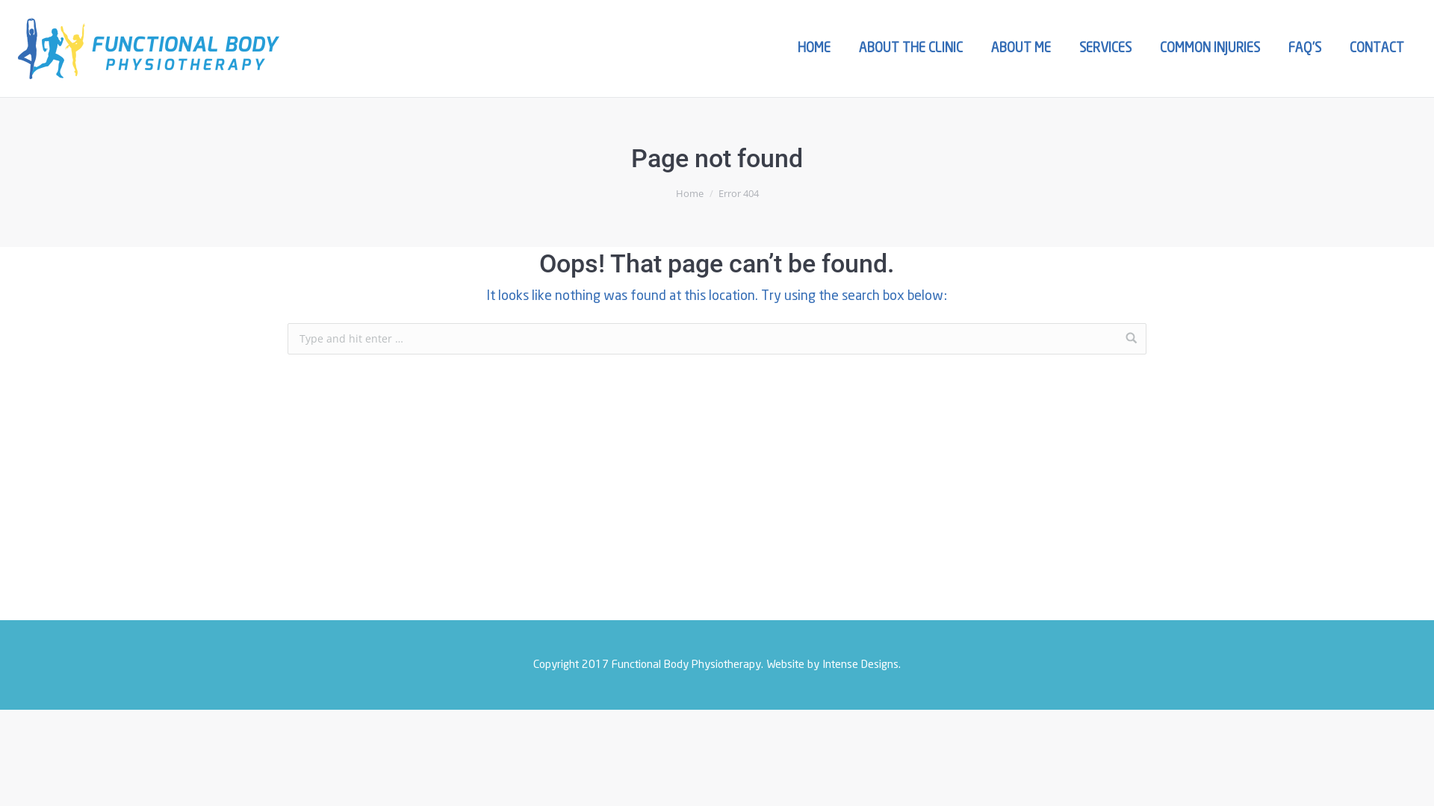 Image resolution: width=1434 pixels, height=806 pixels. I want to click on SERVICES, so click(1105, 48).